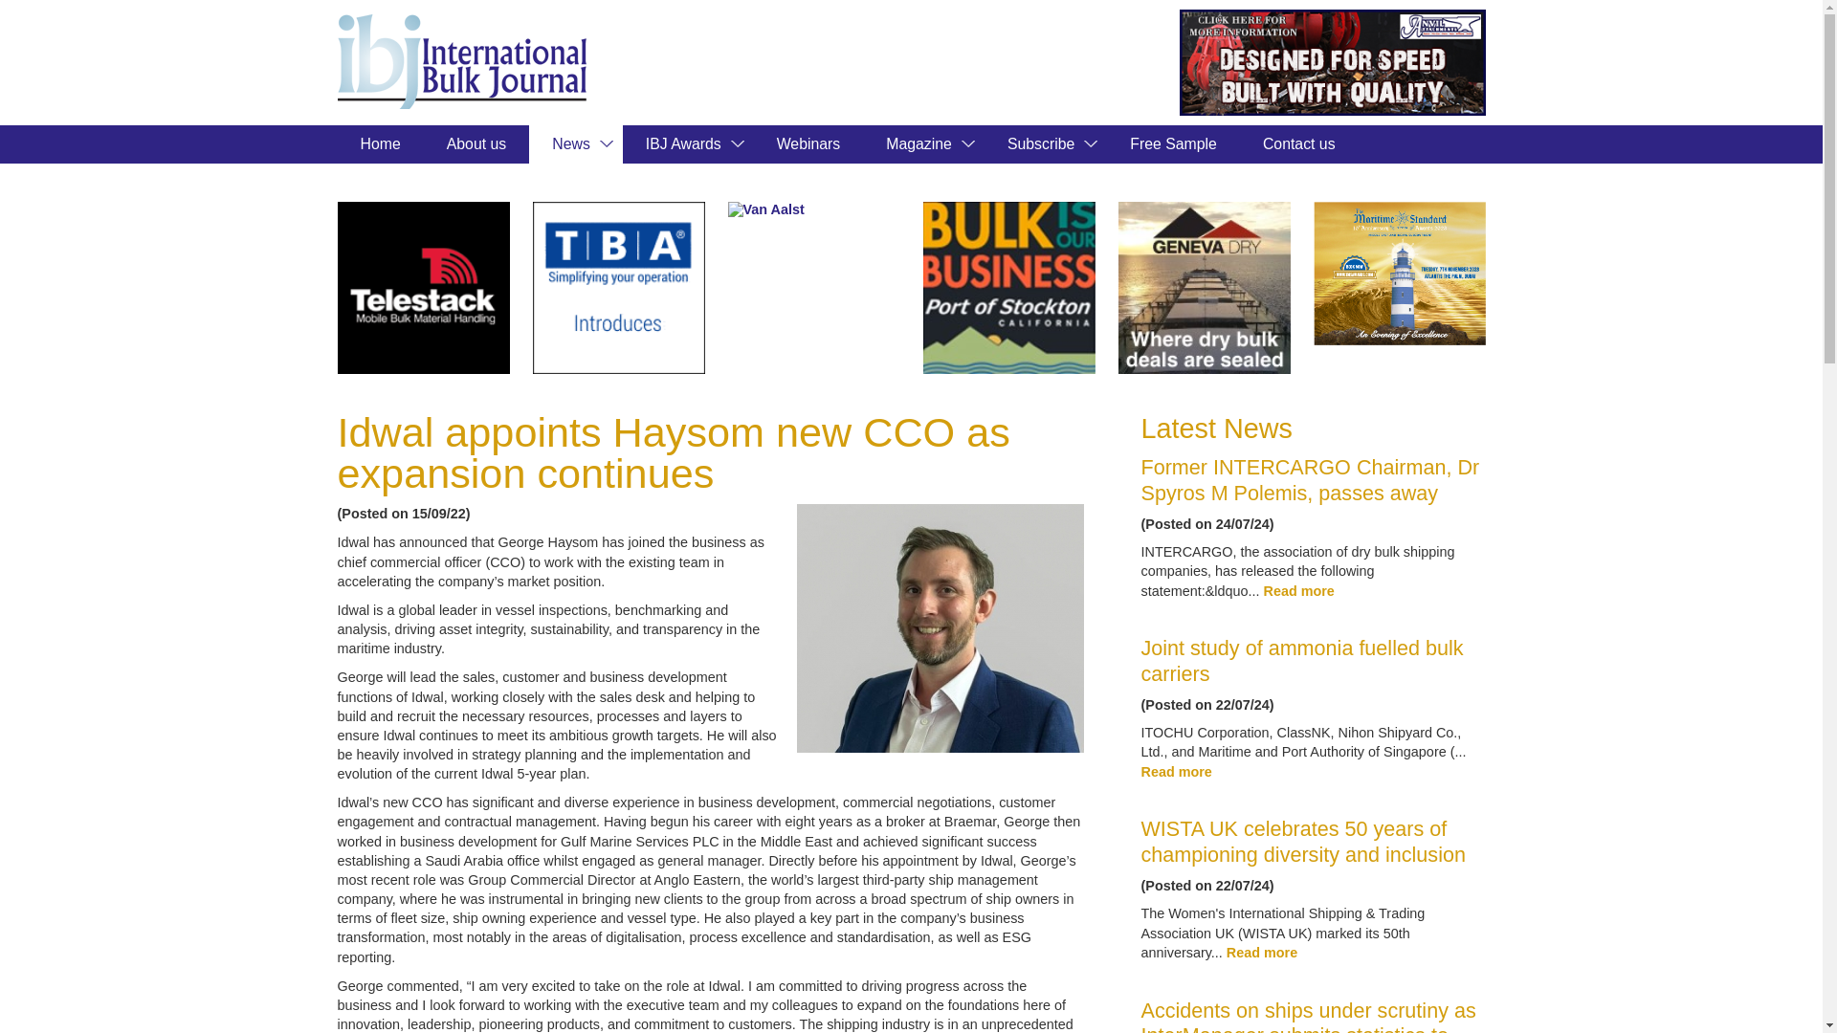  I want to click on Home, so click(379, 143).